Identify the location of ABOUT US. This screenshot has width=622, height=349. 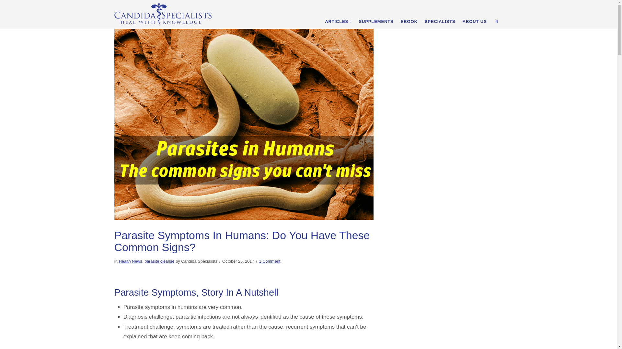
(475, 13).